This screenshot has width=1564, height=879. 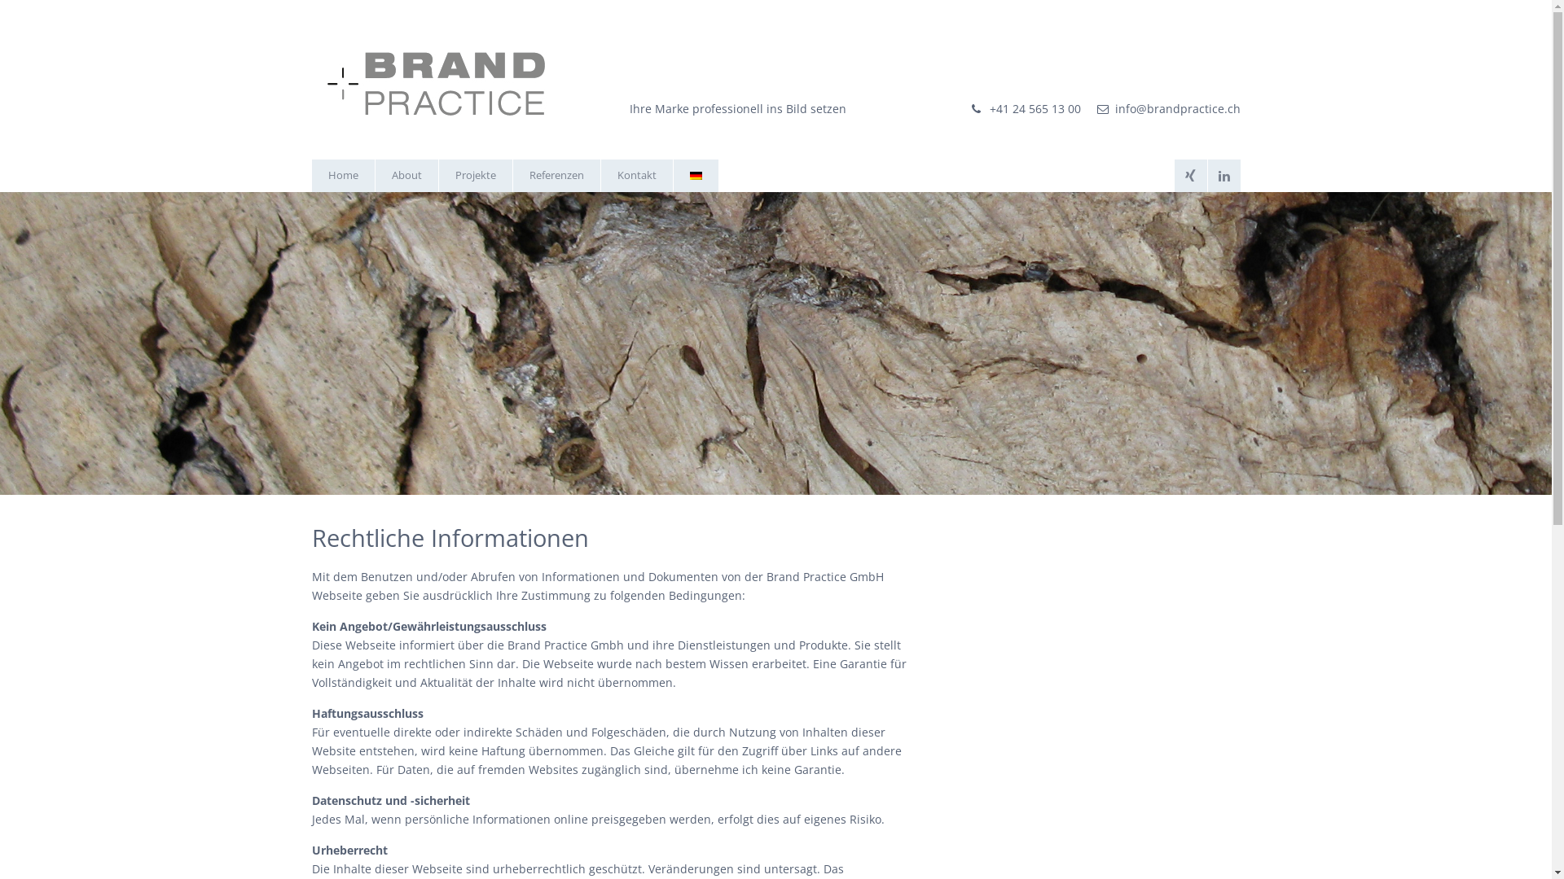 I want to click on Projekte, so click(x=475, y=176).